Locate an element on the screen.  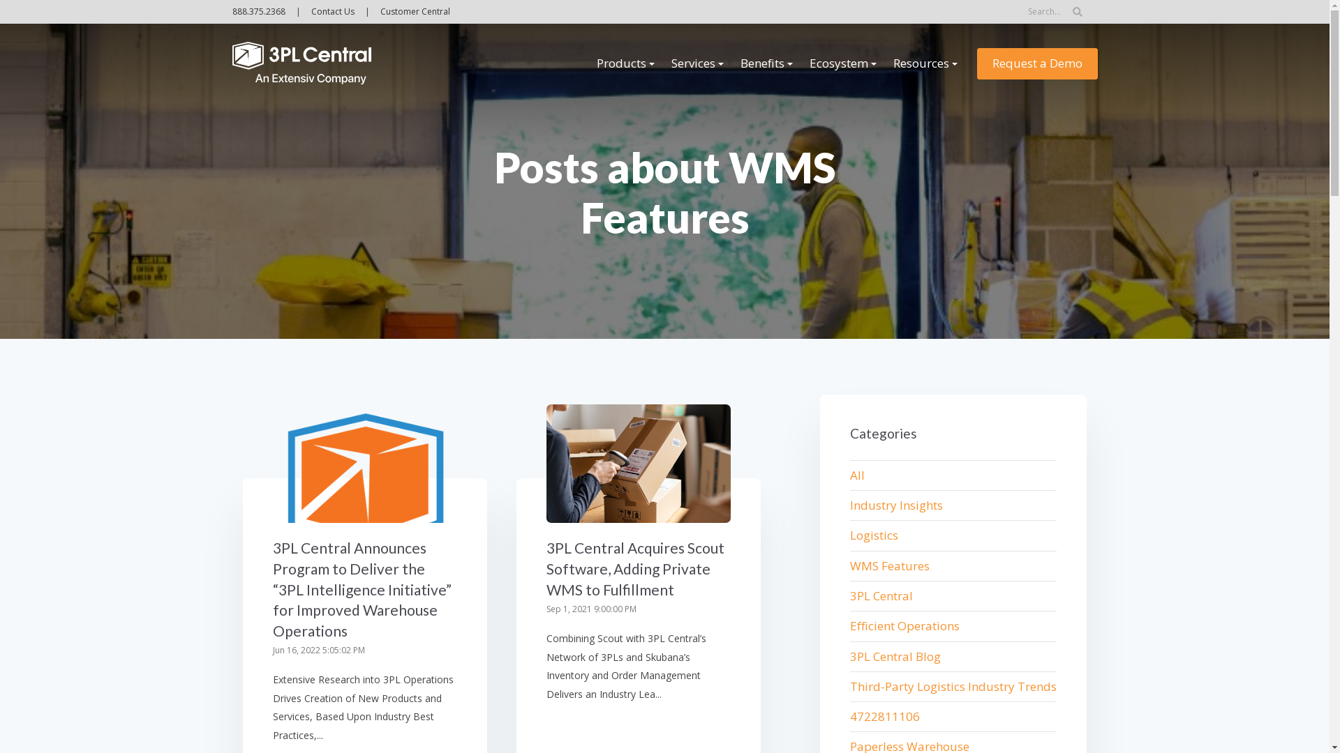
All is located at coordinates (953, 476).